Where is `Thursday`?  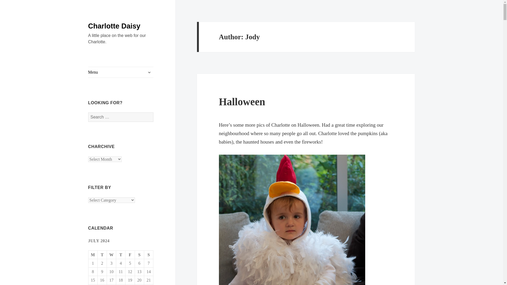 Thursday is located at coordinates (120, 255).